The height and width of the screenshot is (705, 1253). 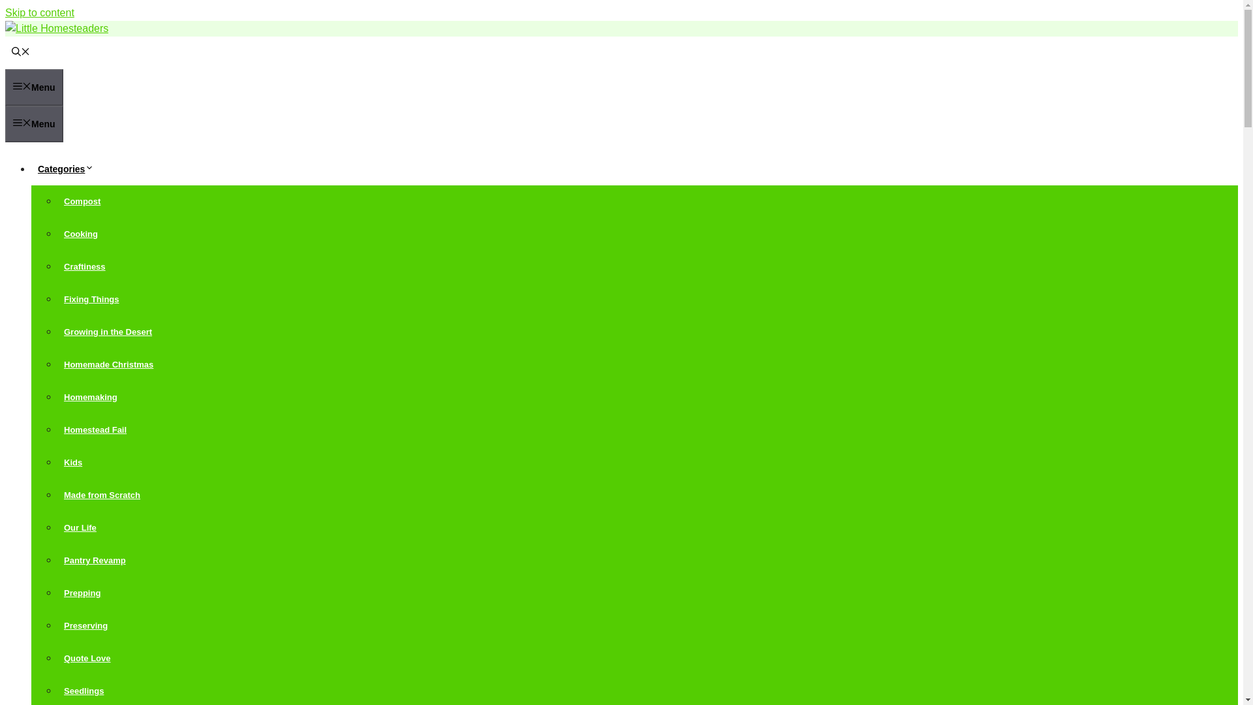 What do you see at coordinates (80, 527) in the screenshot?
I see `Our Life` at bounding box center [80, 527].